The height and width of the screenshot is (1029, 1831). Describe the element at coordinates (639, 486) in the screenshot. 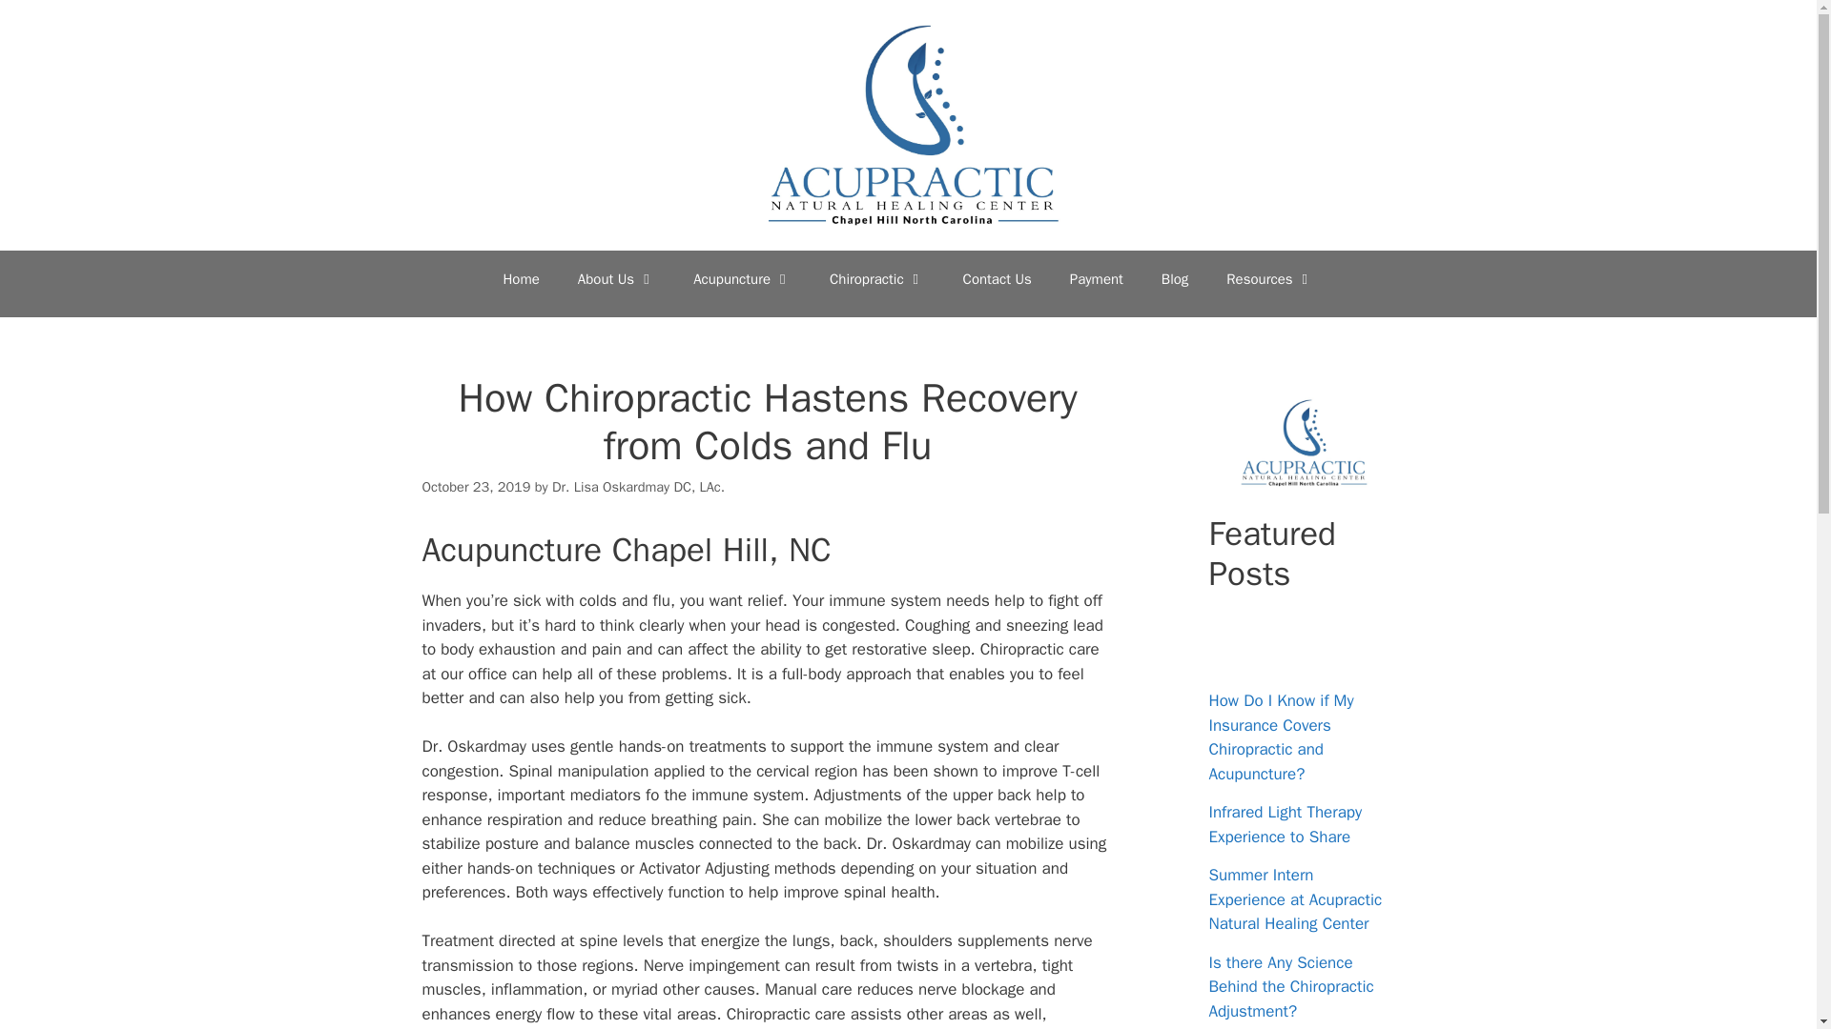

I see `View all posts by Dr. Lisa Oskardmay DC, LAc.` at that location.